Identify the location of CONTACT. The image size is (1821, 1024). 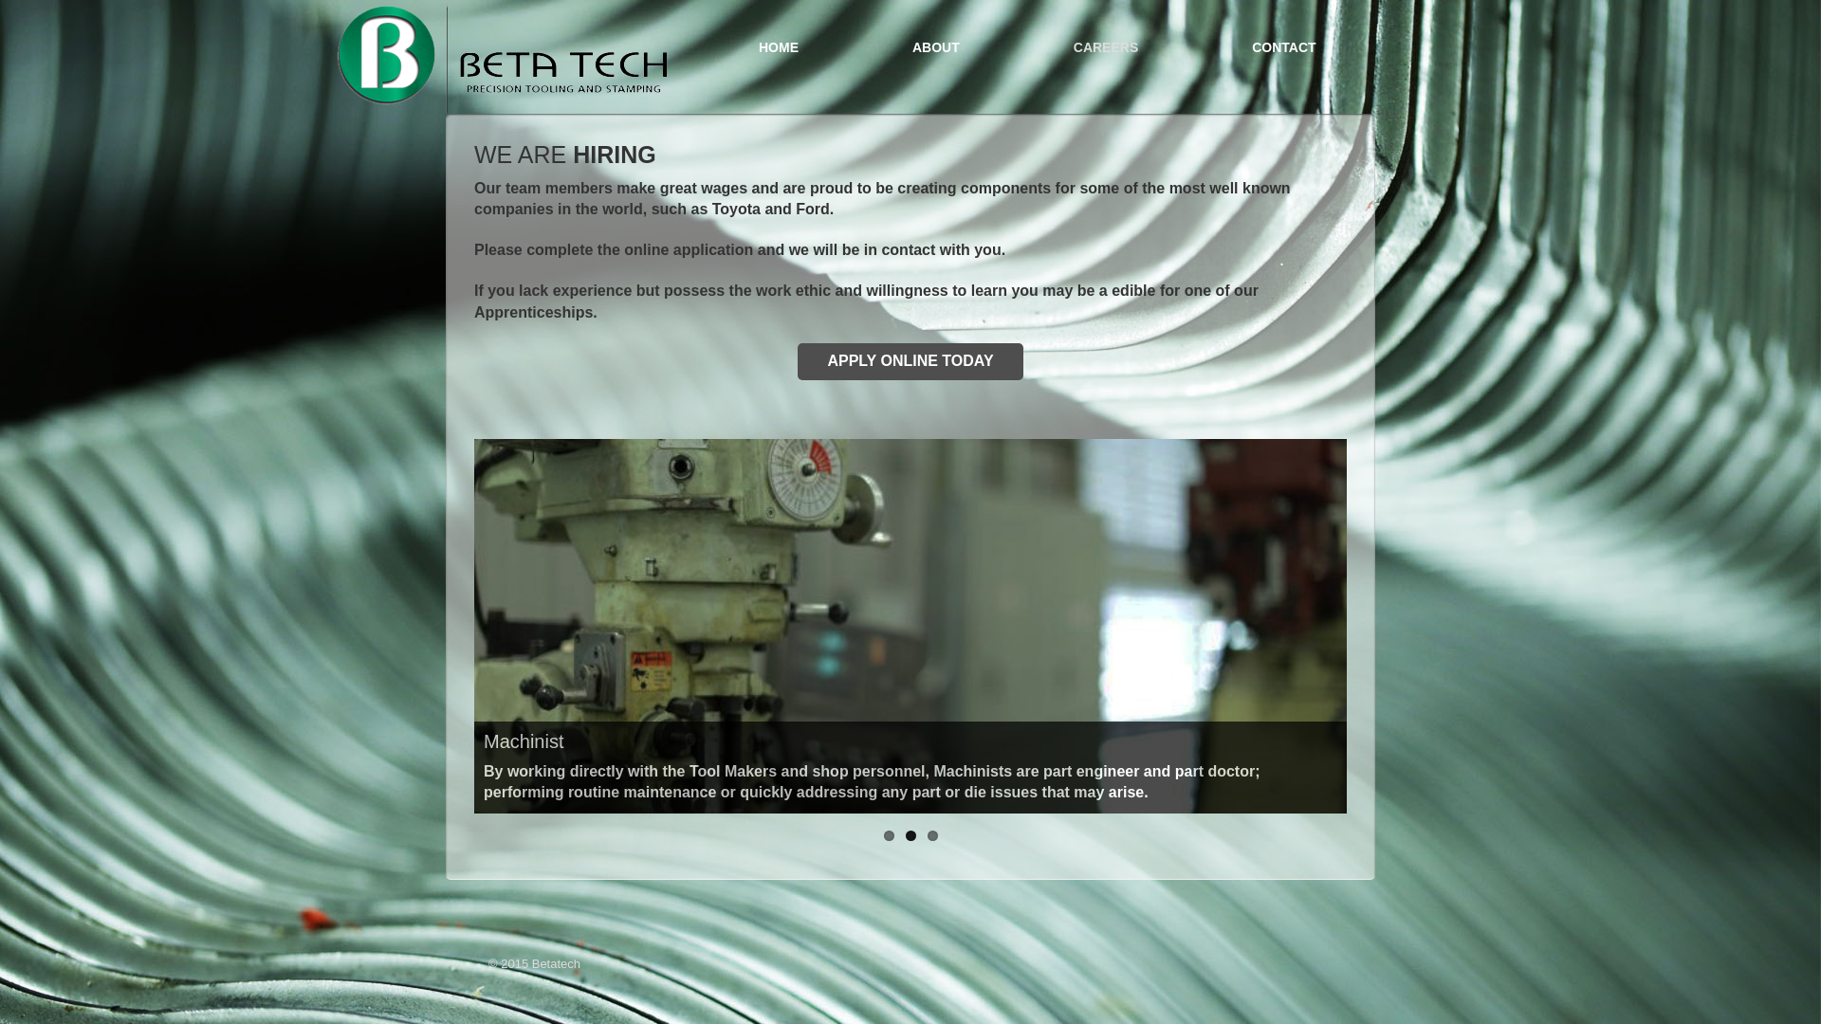
(1284, 47).